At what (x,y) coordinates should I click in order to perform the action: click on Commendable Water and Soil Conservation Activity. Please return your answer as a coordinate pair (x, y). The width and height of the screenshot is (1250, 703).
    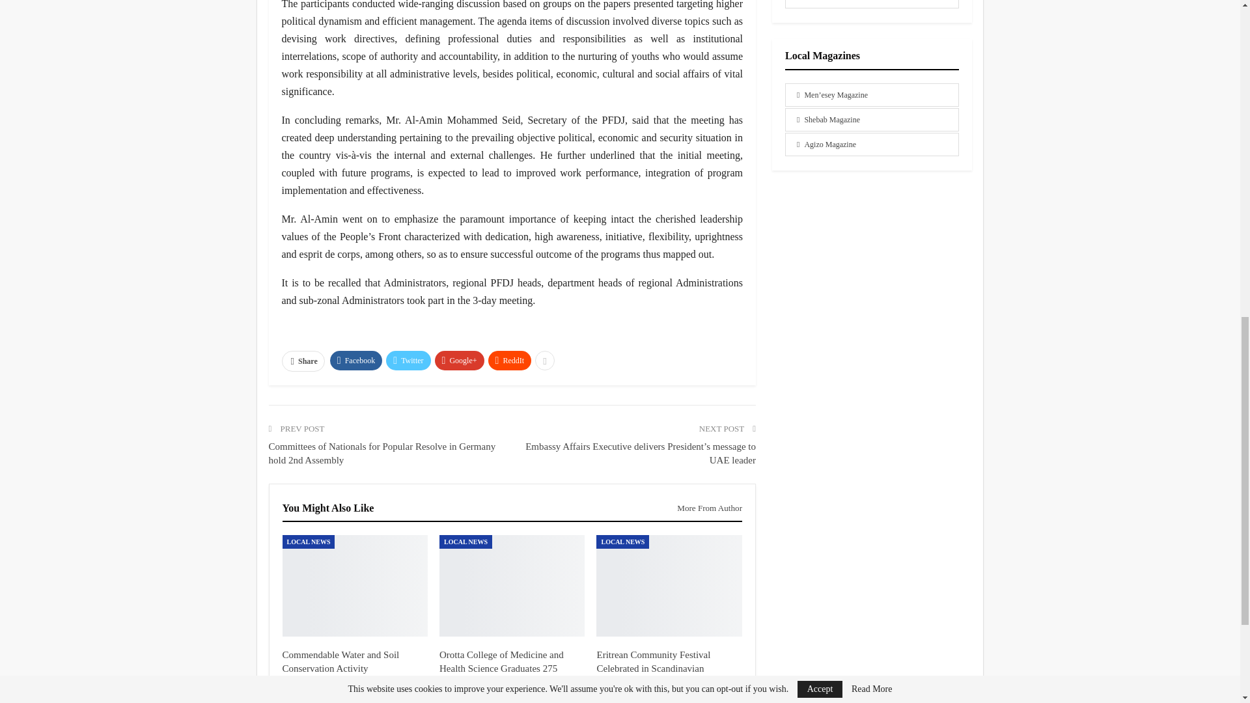
    Looking at the image, I should click on (354, 586).